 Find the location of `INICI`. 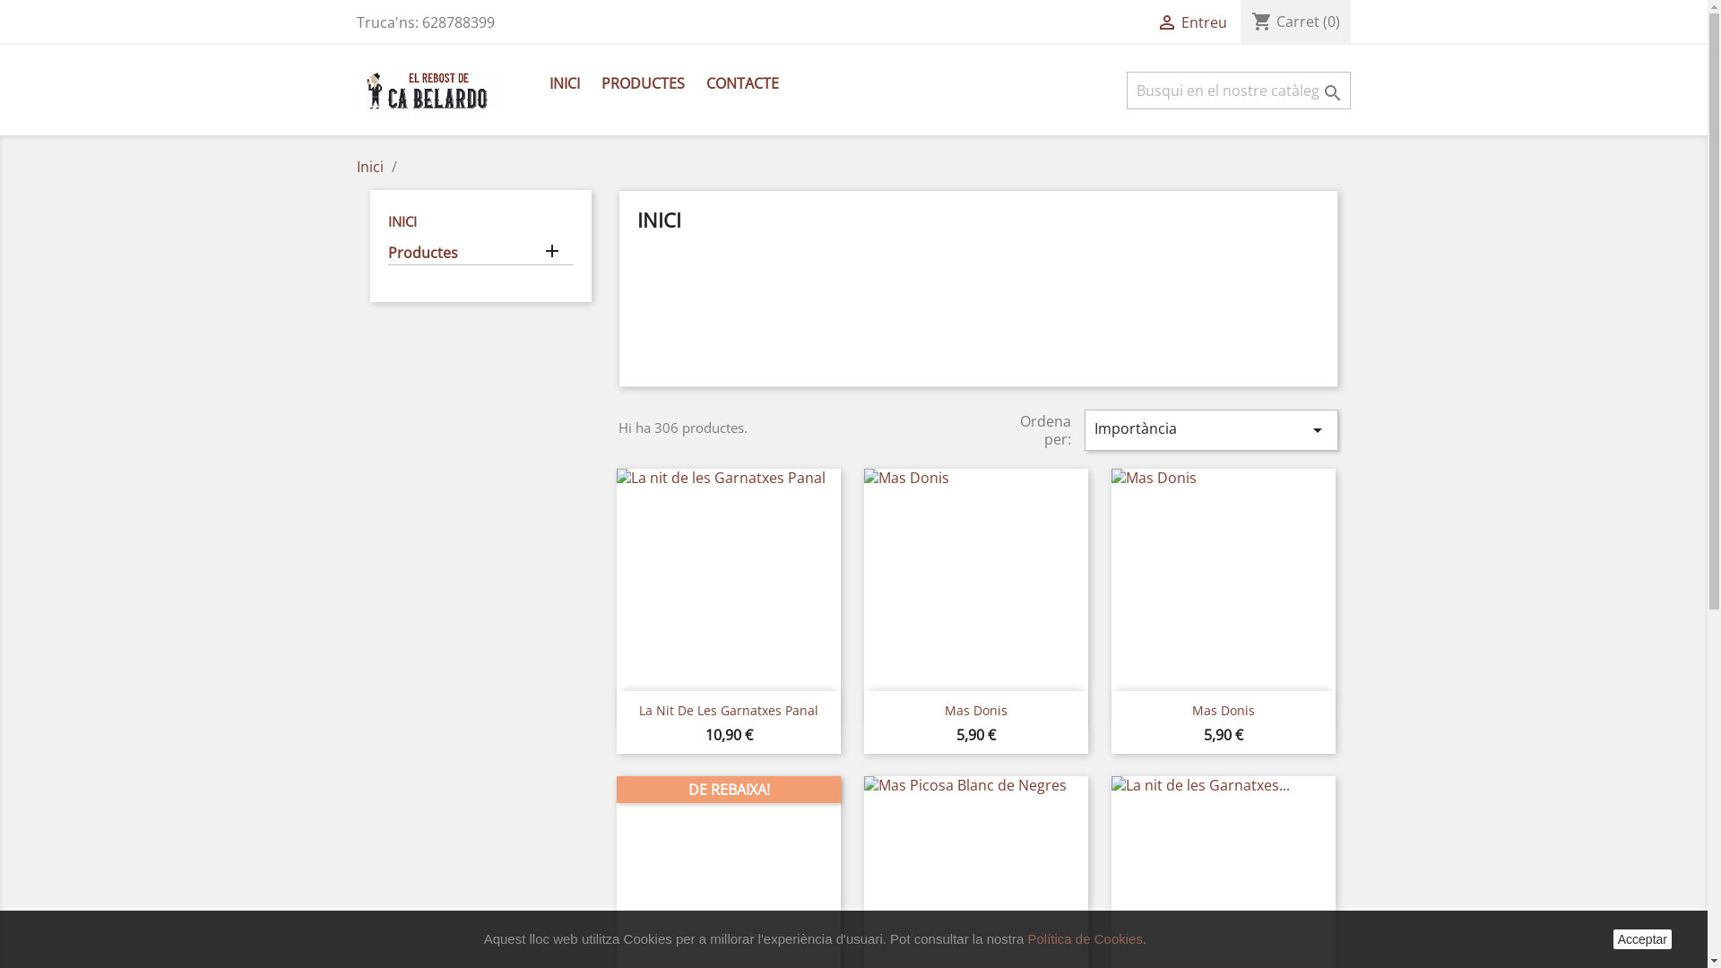

INICI is located at coordinates (564, 84).